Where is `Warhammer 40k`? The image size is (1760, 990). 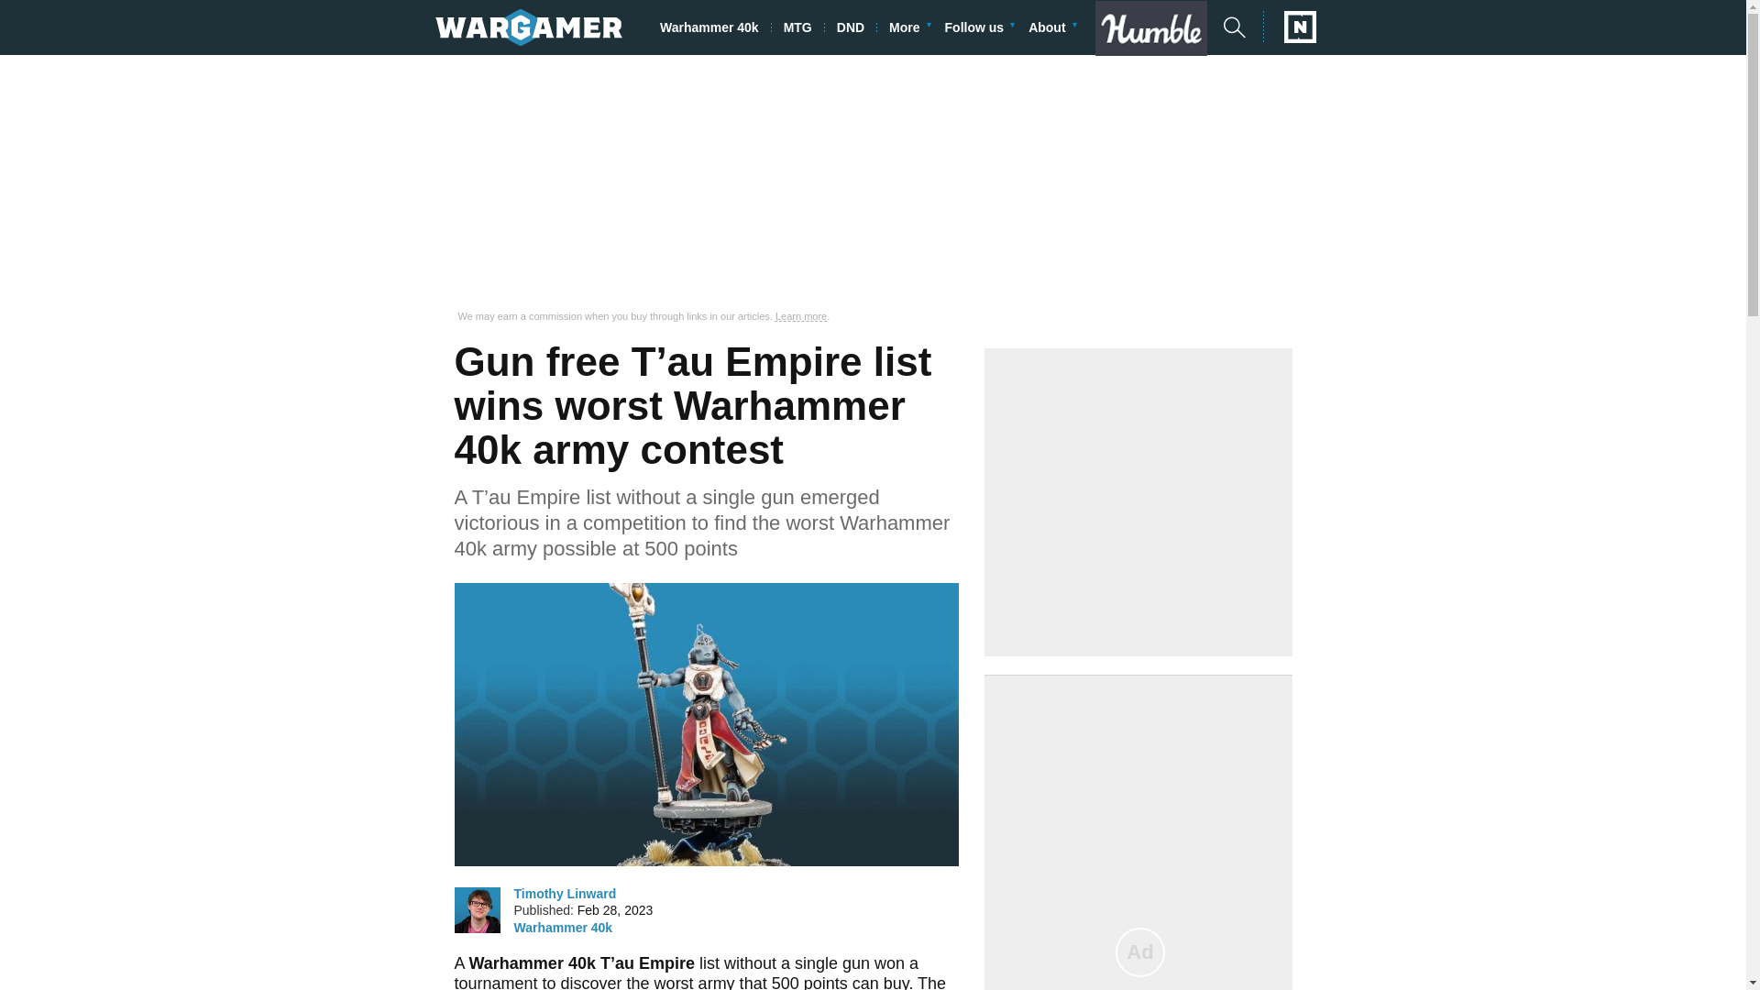
Warhammer 40k is located at coordinates (563, 928).